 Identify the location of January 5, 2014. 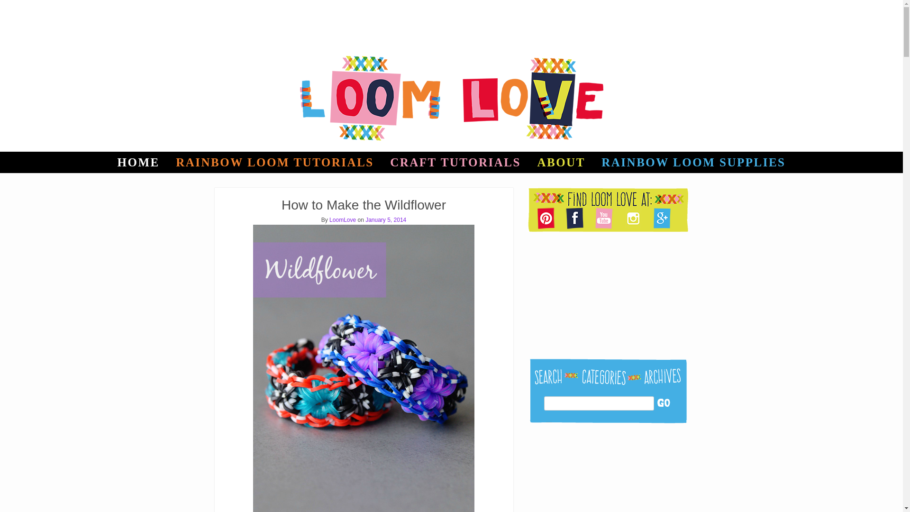
(386, 219).